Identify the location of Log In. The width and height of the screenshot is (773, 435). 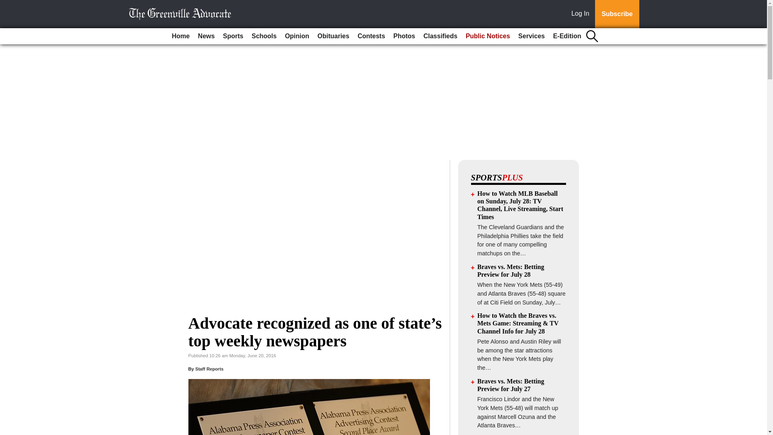
(582, 14).